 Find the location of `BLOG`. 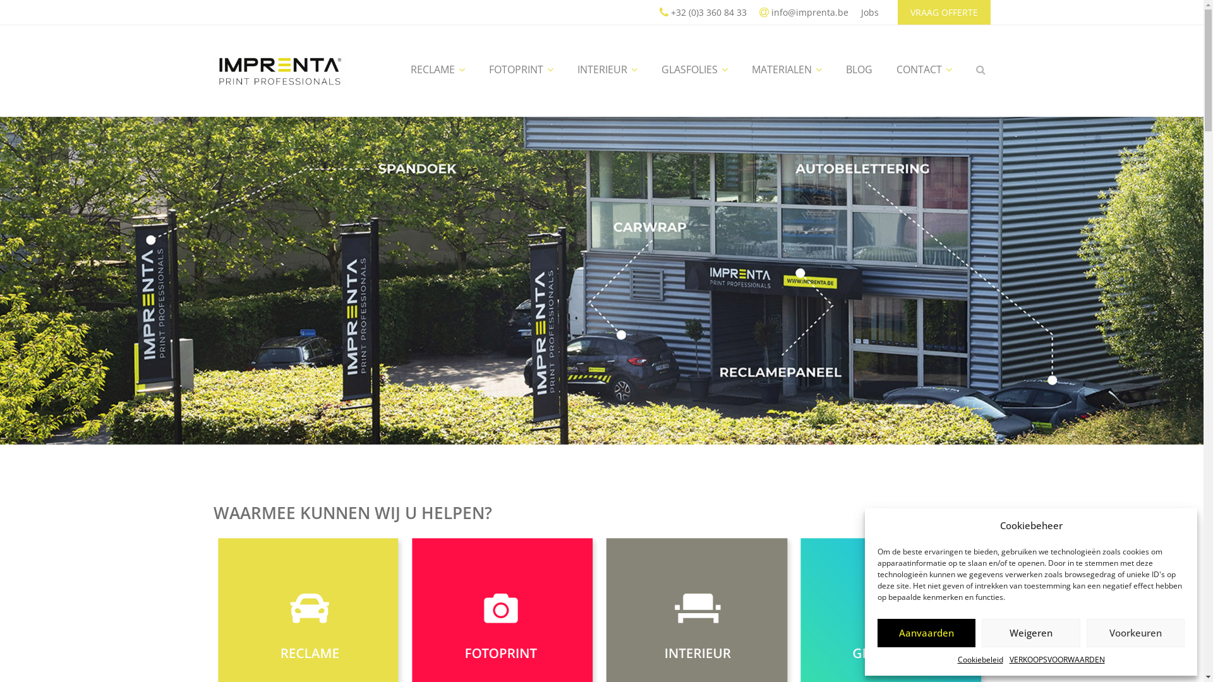

BLOG is located at coordinates (859, 69).